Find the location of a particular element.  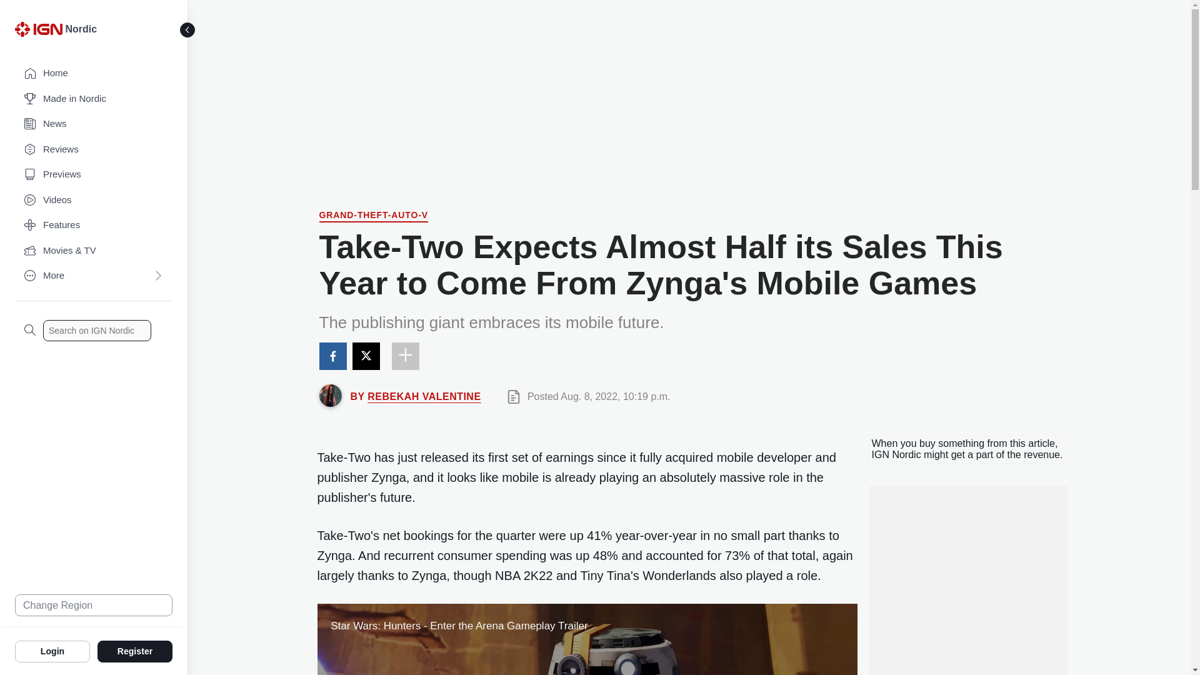

grand-theft-auto-v is located at coordinates (374, 216).